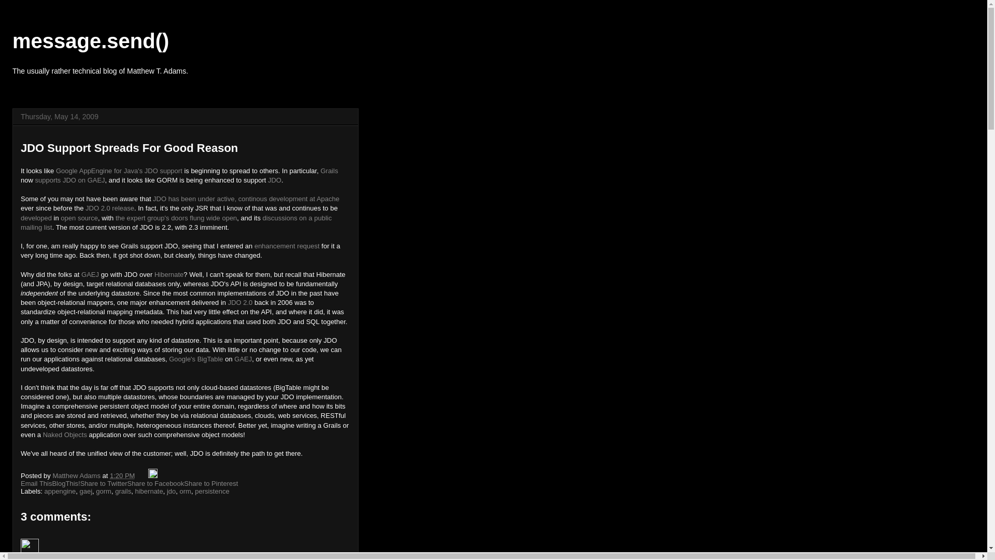 The height and width of the screenshot is (560, 995). Describe the element at coordinates (210, 483) in the screenshot. I see `Share to Pinterest` at that location.